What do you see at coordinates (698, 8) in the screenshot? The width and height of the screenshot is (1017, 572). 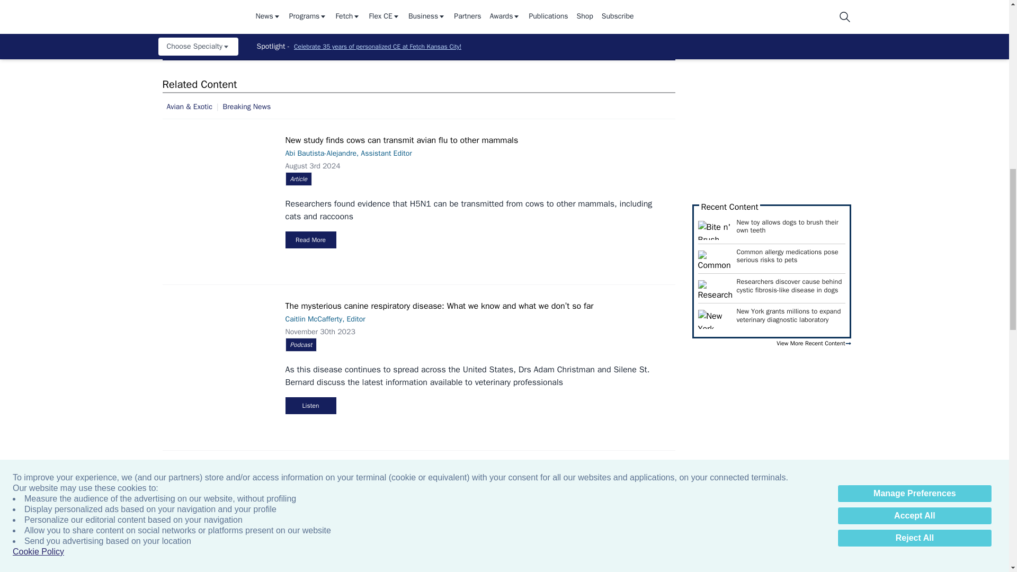 I see `Overcoming the biggest challenge in avian critical care` at bounding box center [698, 8].